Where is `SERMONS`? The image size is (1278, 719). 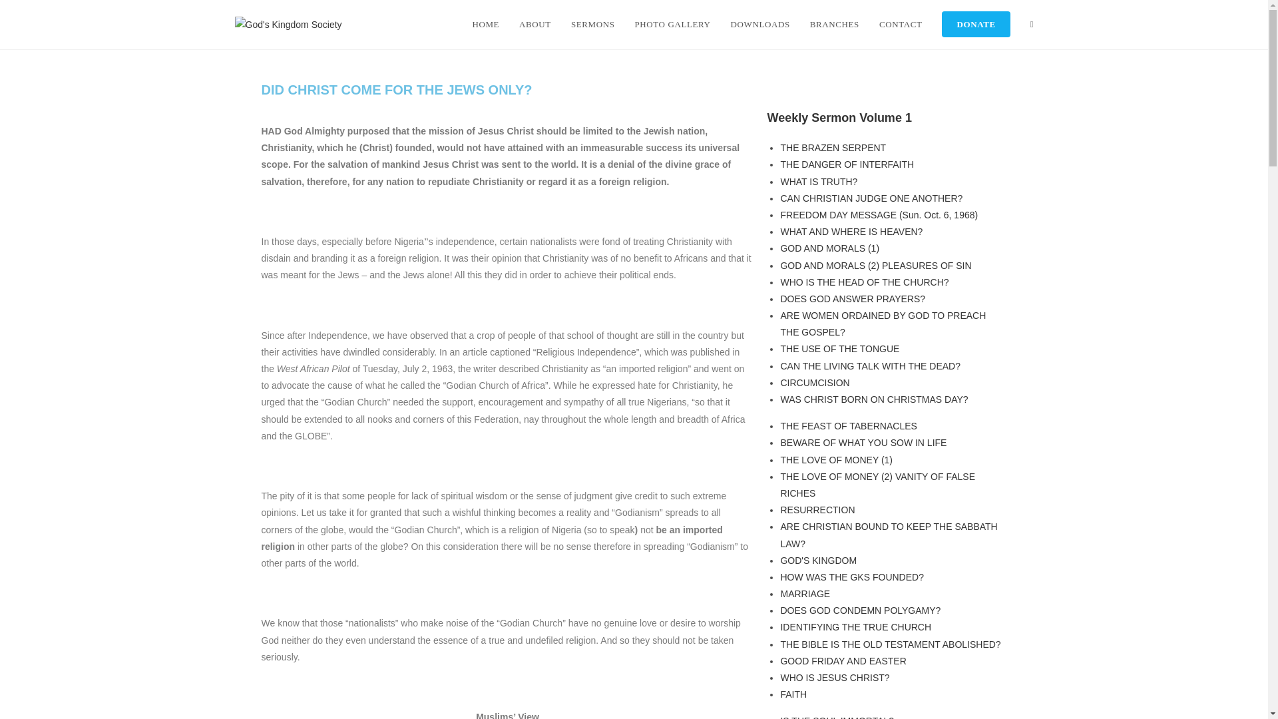
SERMONS is located at coordinates (592, 25).